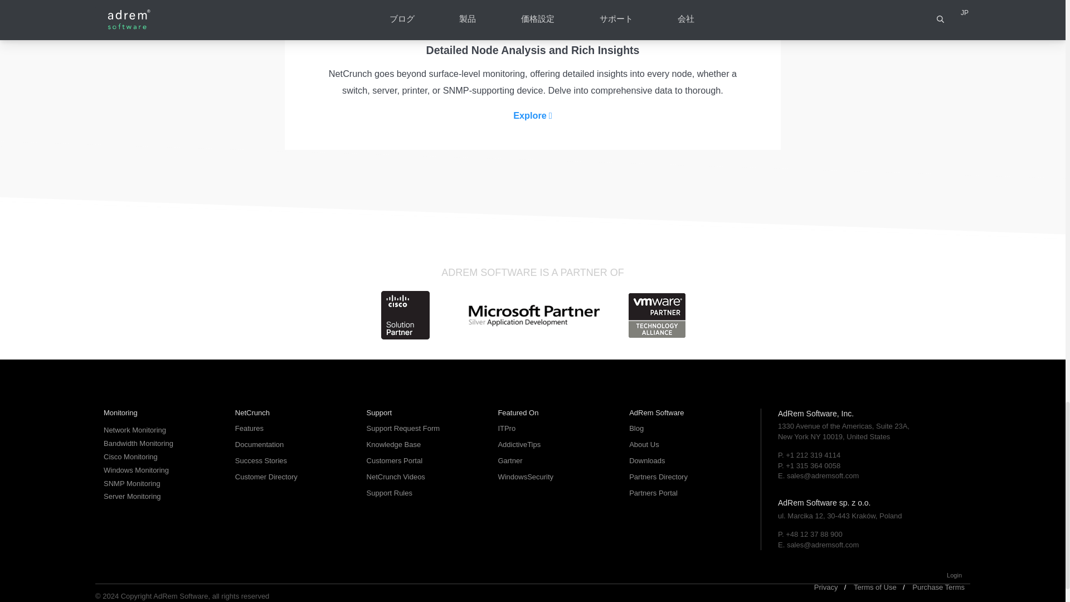 This screenshot has height=602, width=1070. Describe the element at coordinates (555, 445) in the screenshot. I see `AddictiveTips` at that location.